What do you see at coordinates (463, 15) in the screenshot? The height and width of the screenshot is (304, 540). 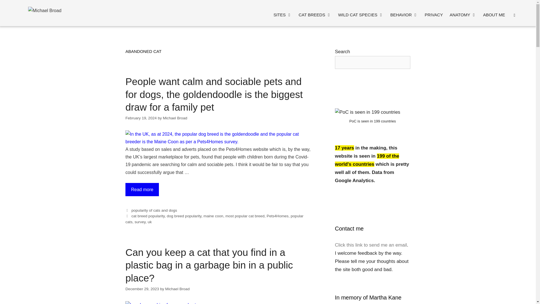 I see `Covering feline anatomy in detail` at bounding box center [463, 15].